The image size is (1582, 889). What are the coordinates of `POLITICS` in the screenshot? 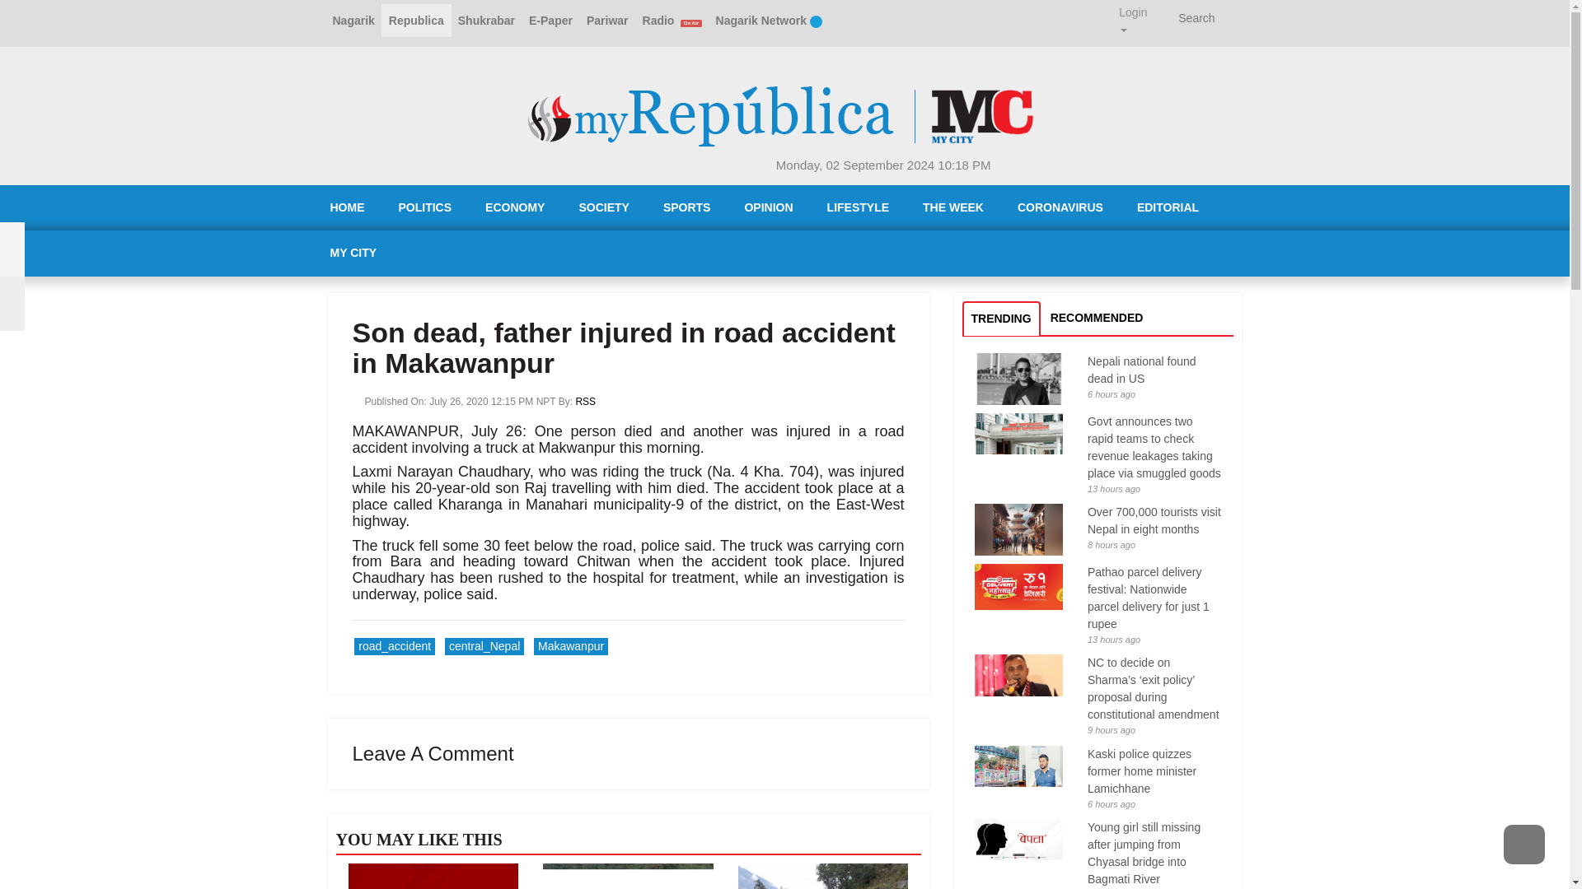 It's located at (424, 207).